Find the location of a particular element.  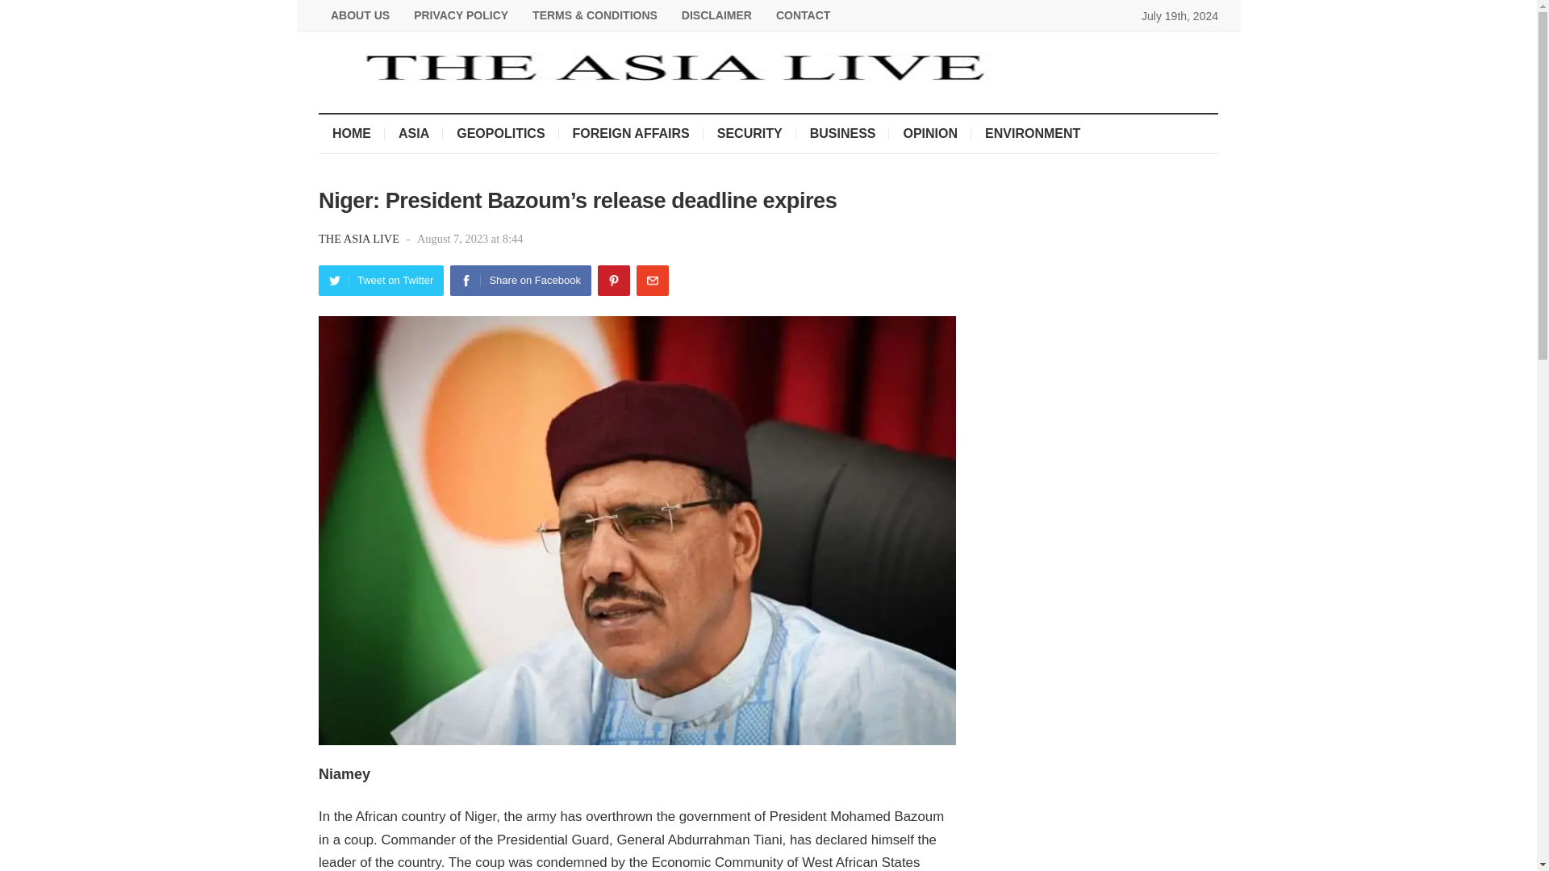

ABOUT US is located at coordinates (360, 15).